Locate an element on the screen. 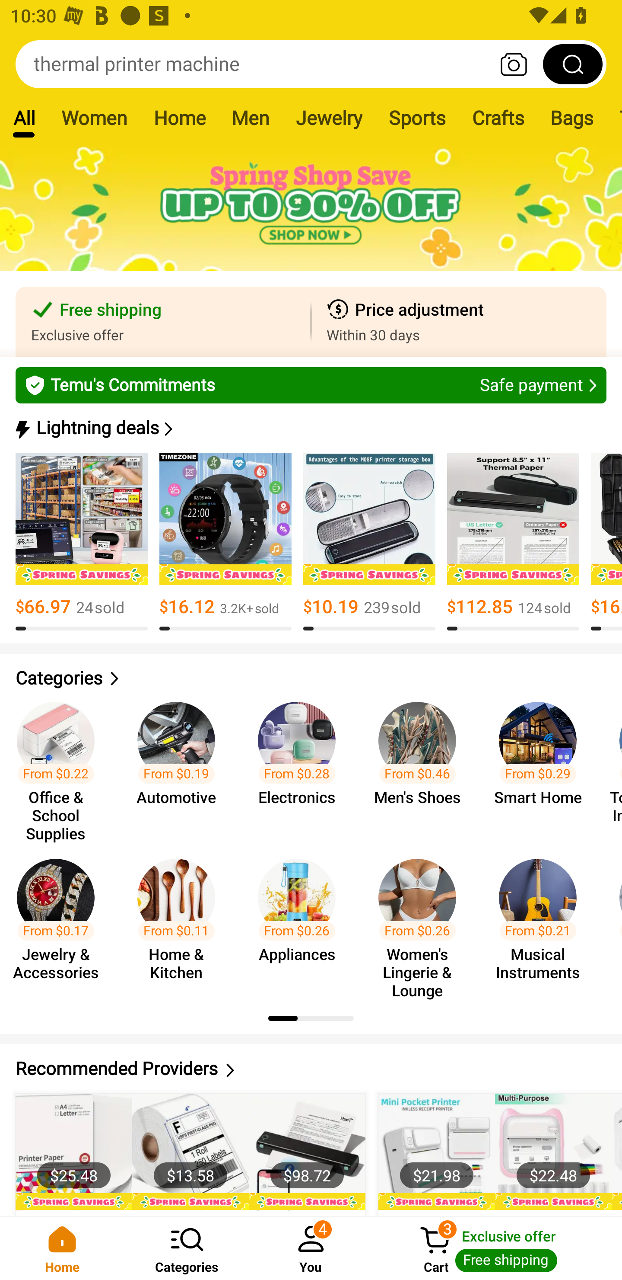 Image resolution: width=622 pixels, height=1280 pixels. Sports is located at coordinates (417, 118).